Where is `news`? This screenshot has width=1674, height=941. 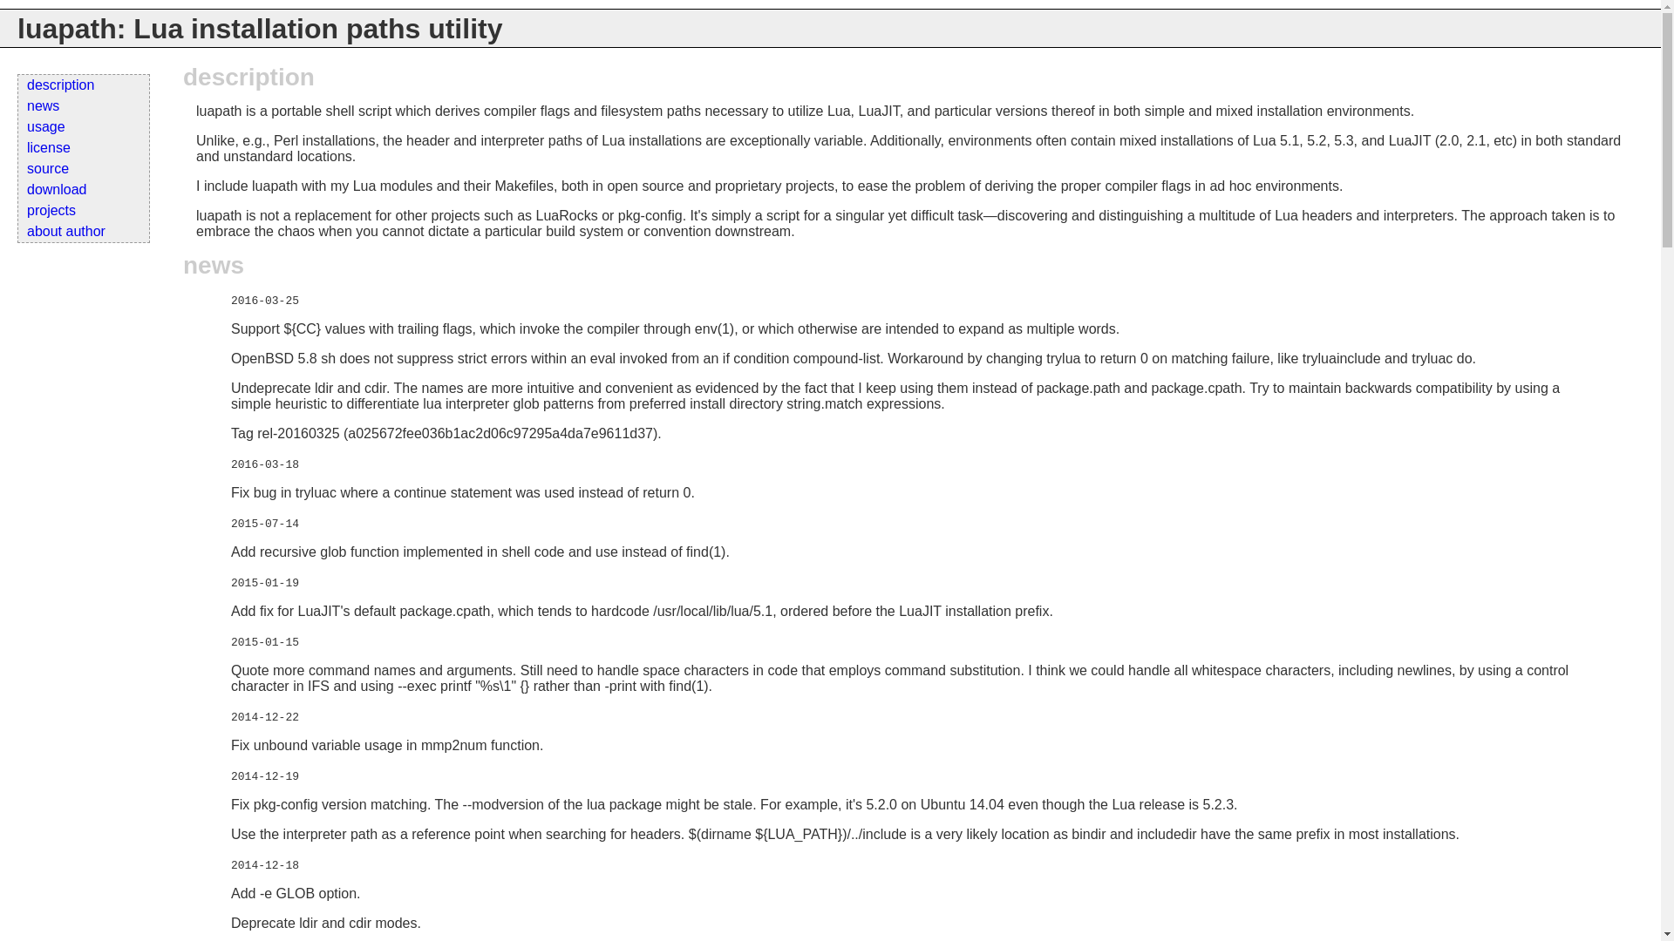
news is located at coordinates (84, 106).